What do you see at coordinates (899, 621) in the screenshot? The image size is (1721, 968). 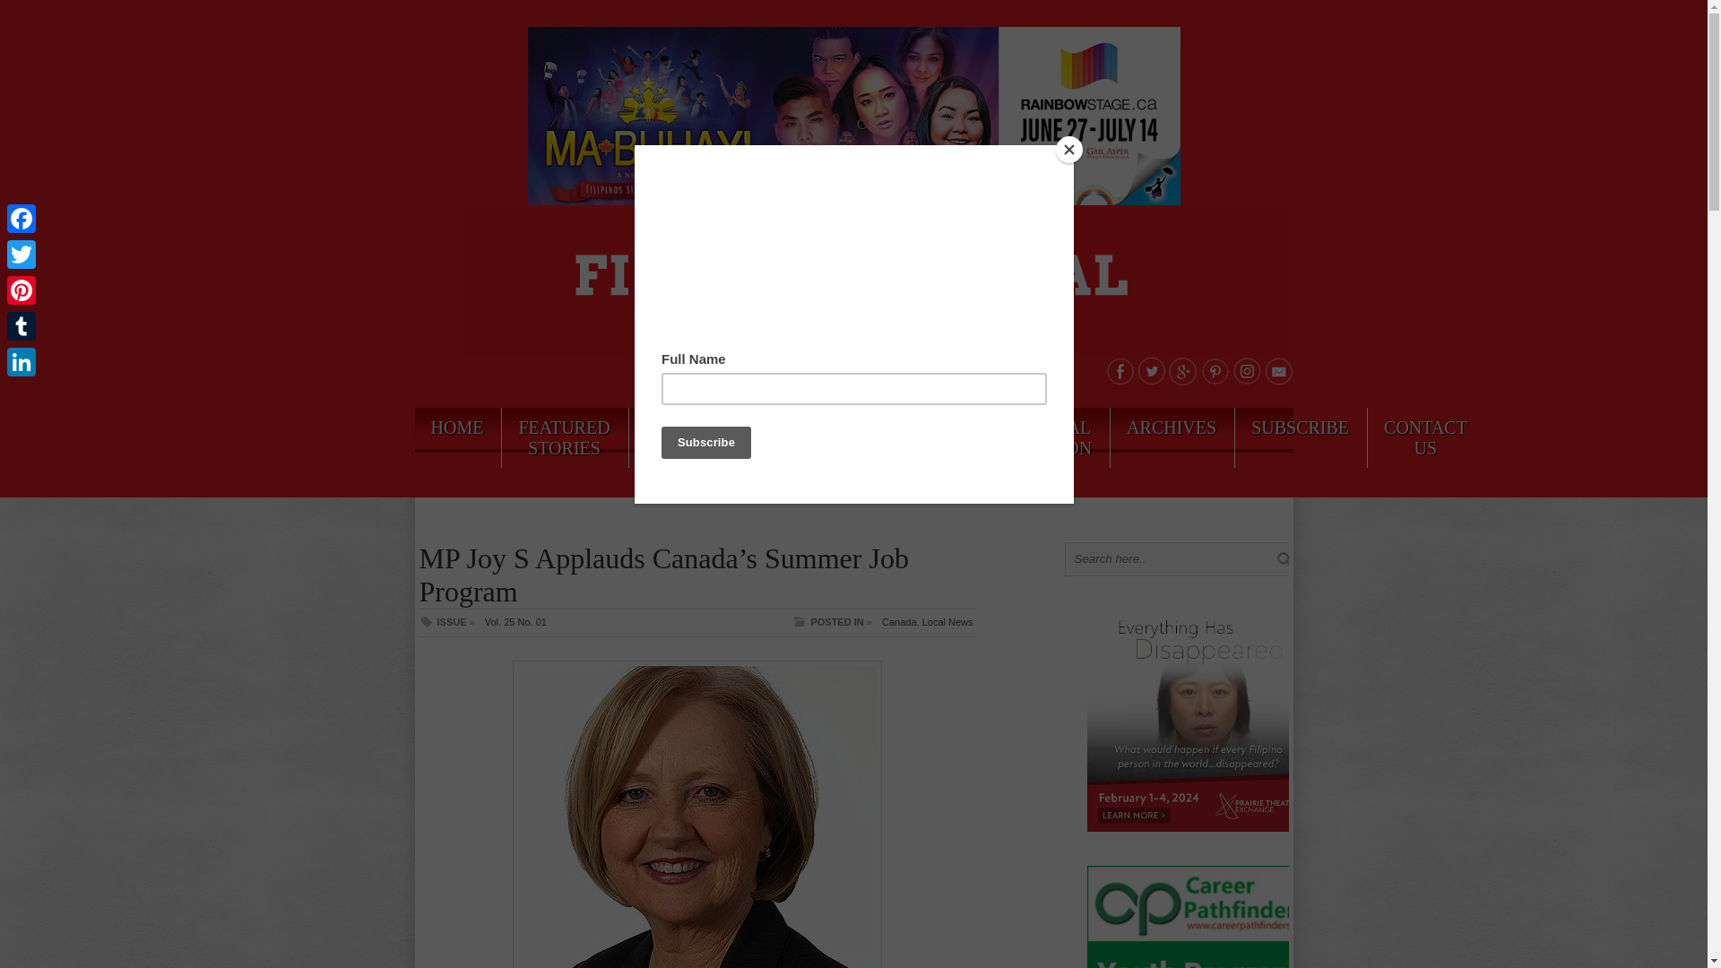 I see `Canada` at bounding box center [899, 621].